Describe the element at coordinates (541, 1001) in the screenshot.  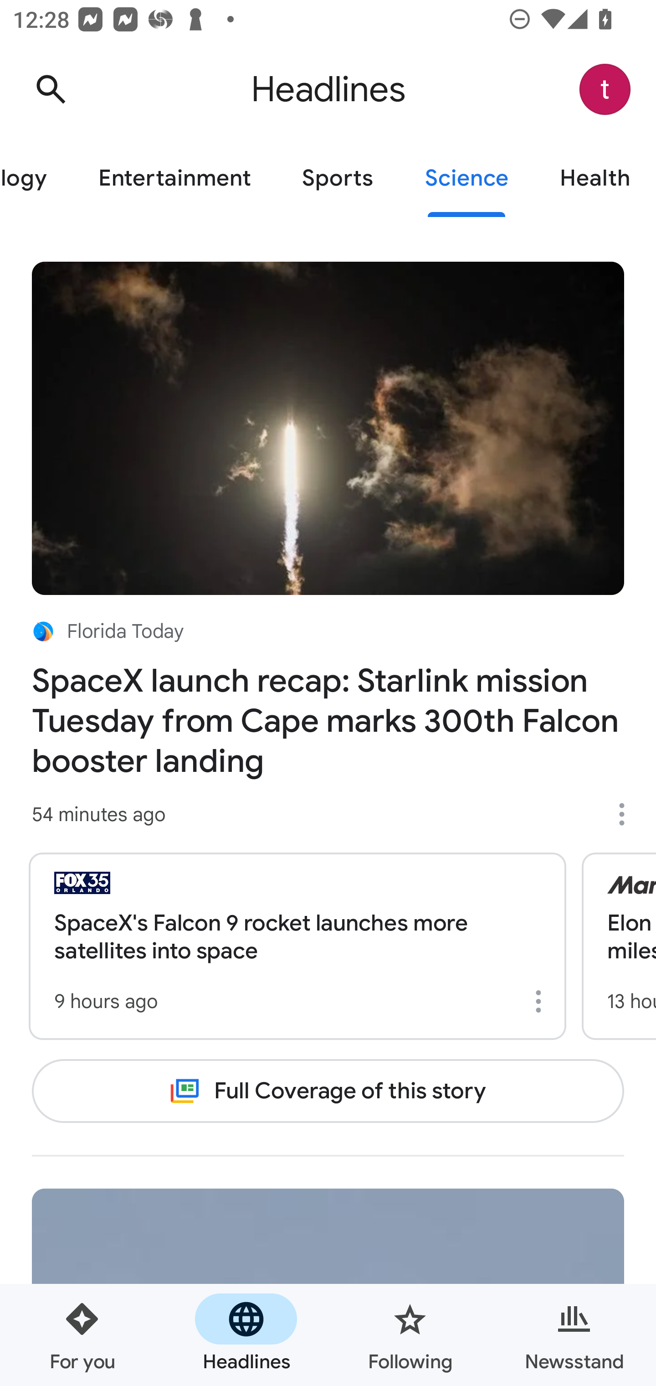
I see `More options` at that location.